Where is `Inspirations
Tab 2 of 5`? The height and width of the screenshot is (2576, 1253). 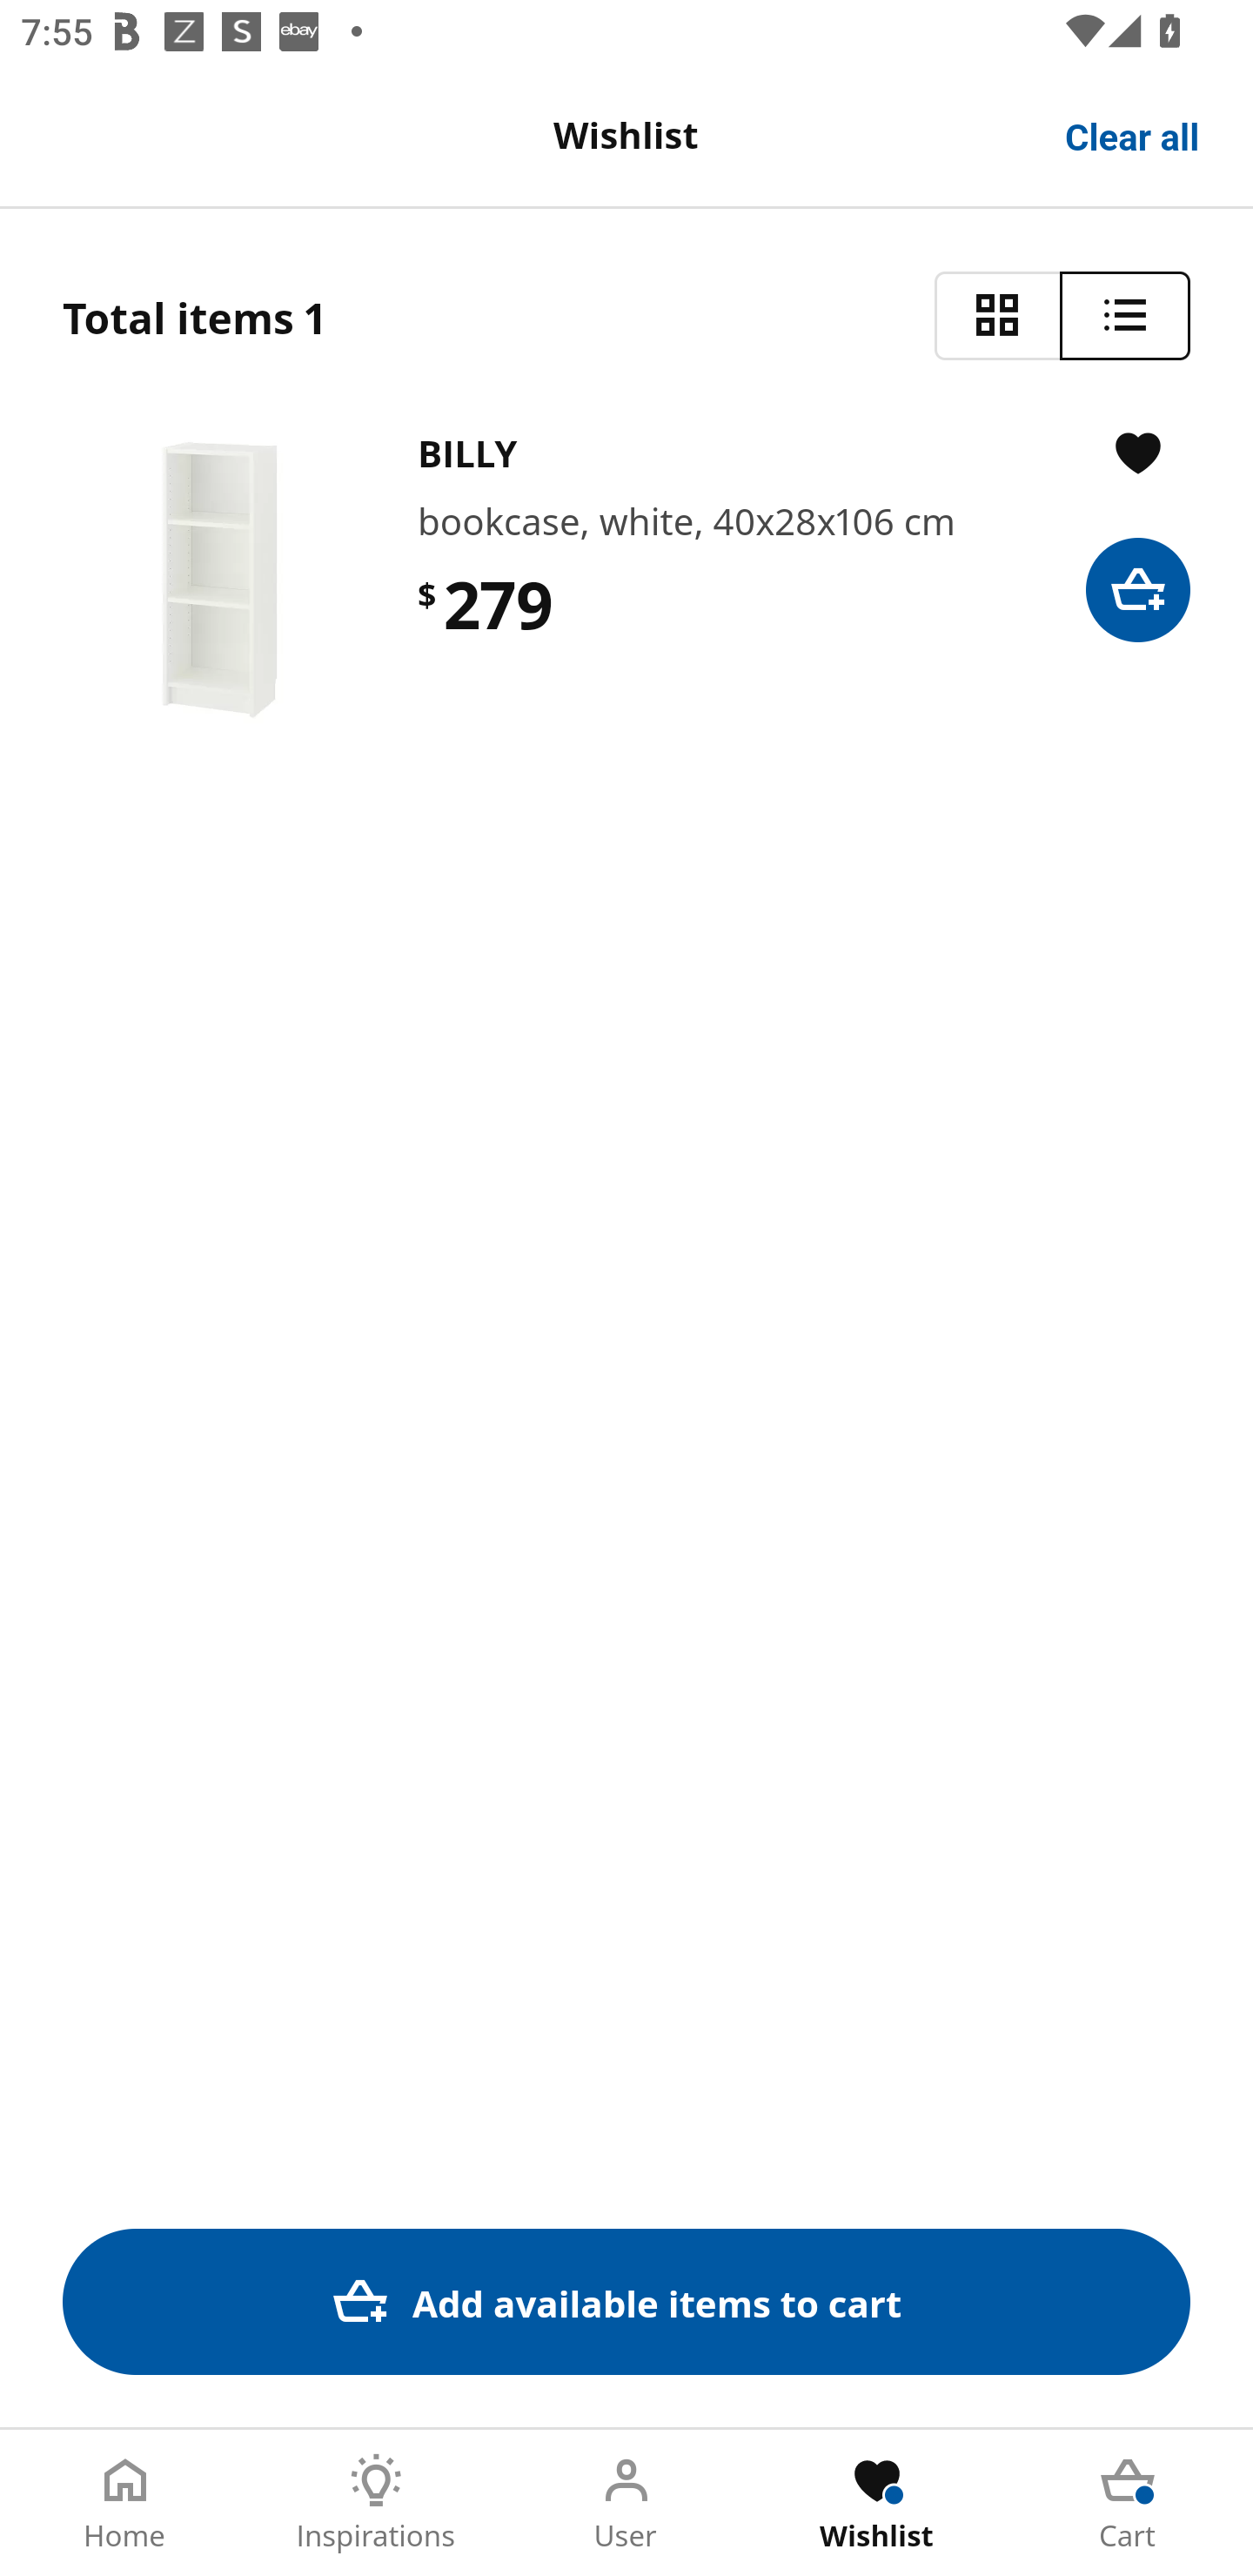
Inspirations
Tab 2 of 5 is located at coordinates (376, 2503).